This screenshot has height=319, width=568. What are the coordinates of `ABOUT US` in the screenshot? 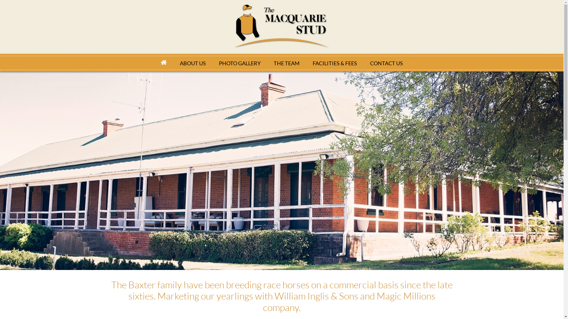 It's located at (193, 63).